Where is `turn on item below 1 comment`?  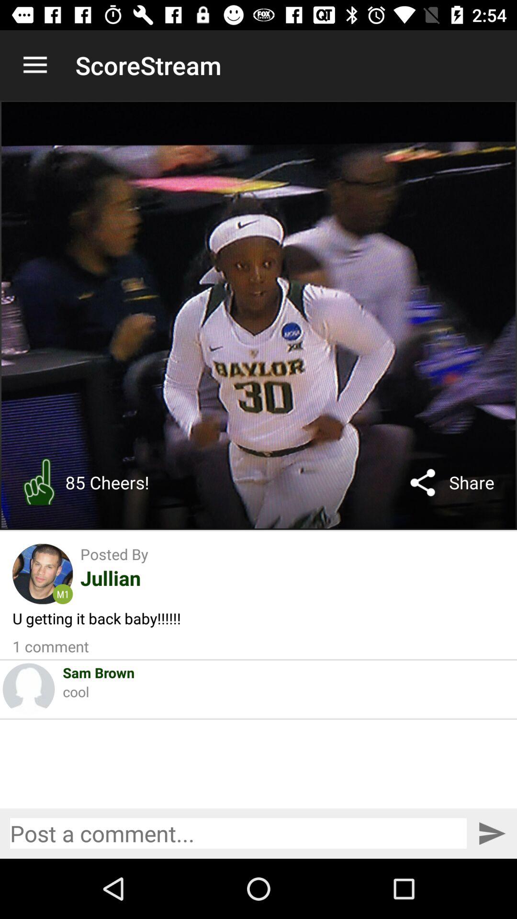
turn on item below 1 comment is located at coordinates (99, 672).